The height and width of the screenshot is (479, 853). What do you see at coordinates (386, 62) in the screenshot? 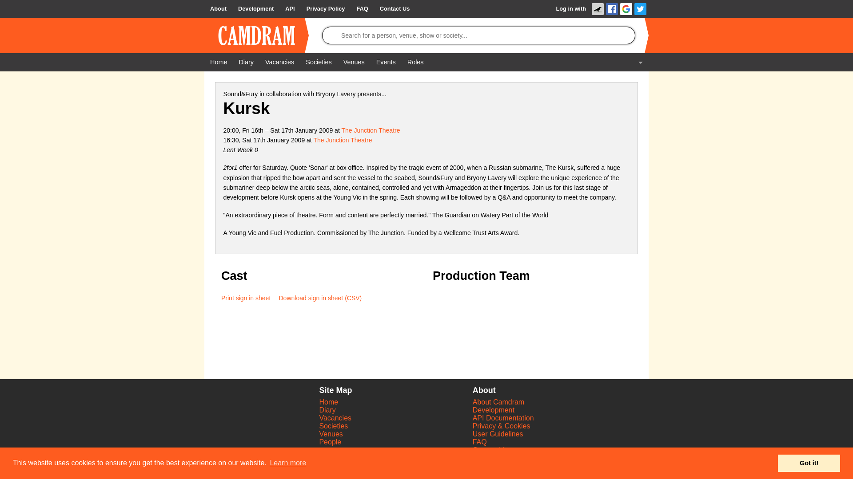
I see `Events` at bounding box center [386, 62].